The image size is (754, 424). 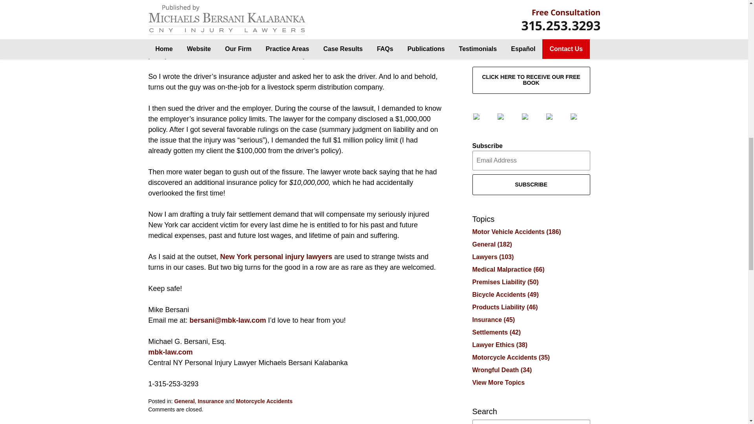 What do you see at coordinates (579, 116) in the screenshot?
I see `Feed` at bounding box center [579, 116].